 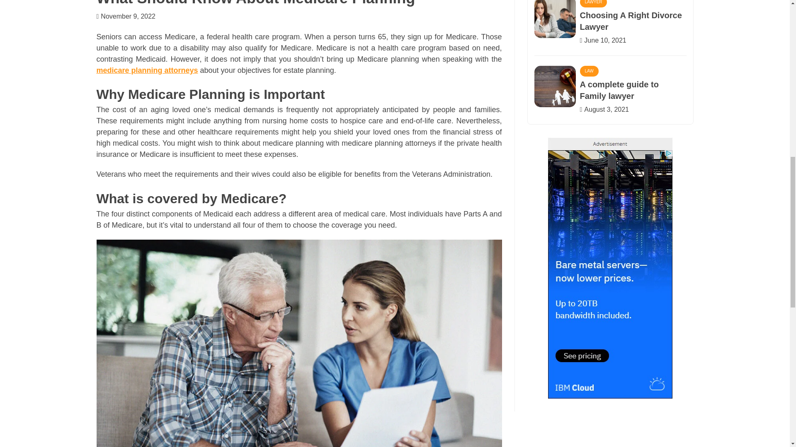 What do you see at coordinates (606, 109) in the screenshot?
I see `August 3, 2021` at bounding box center [606, 109].